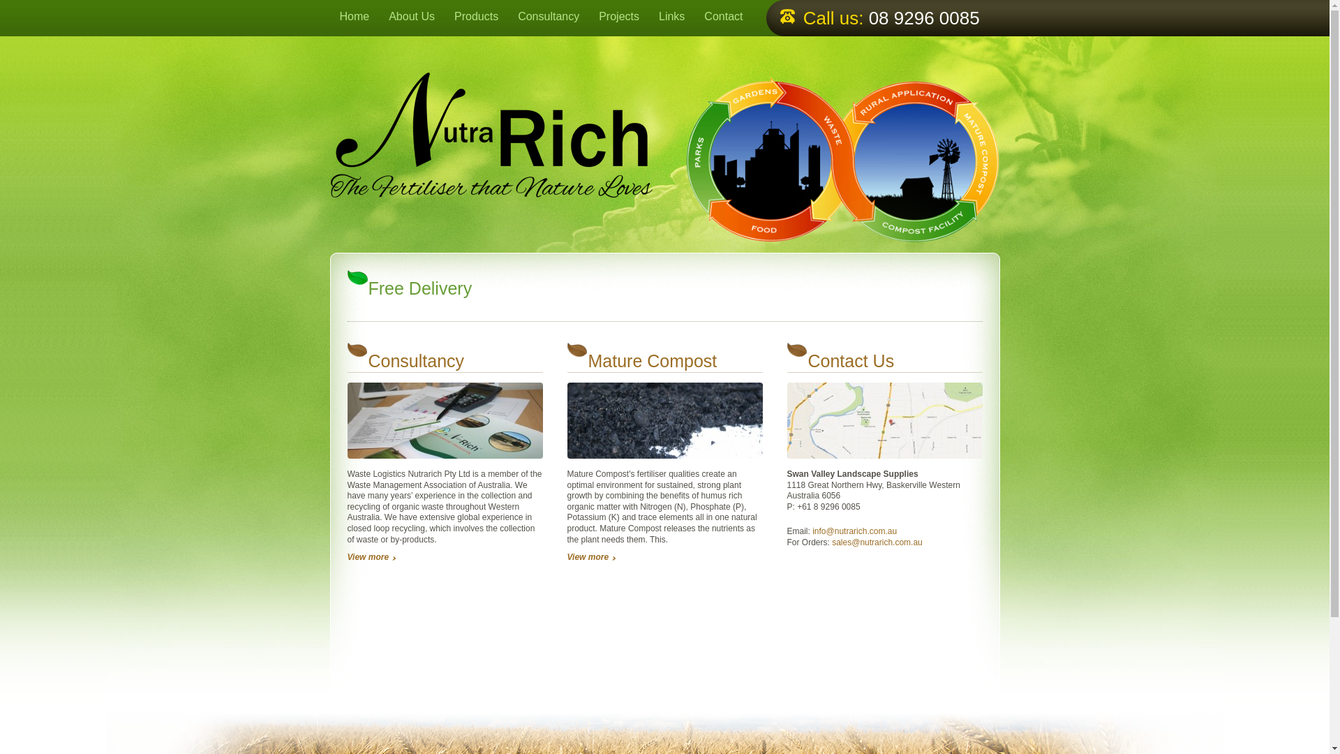  What do you see at coordinates (877, 542) in the screenshot?
I see `Email Us` at bounding box center [877, 542].